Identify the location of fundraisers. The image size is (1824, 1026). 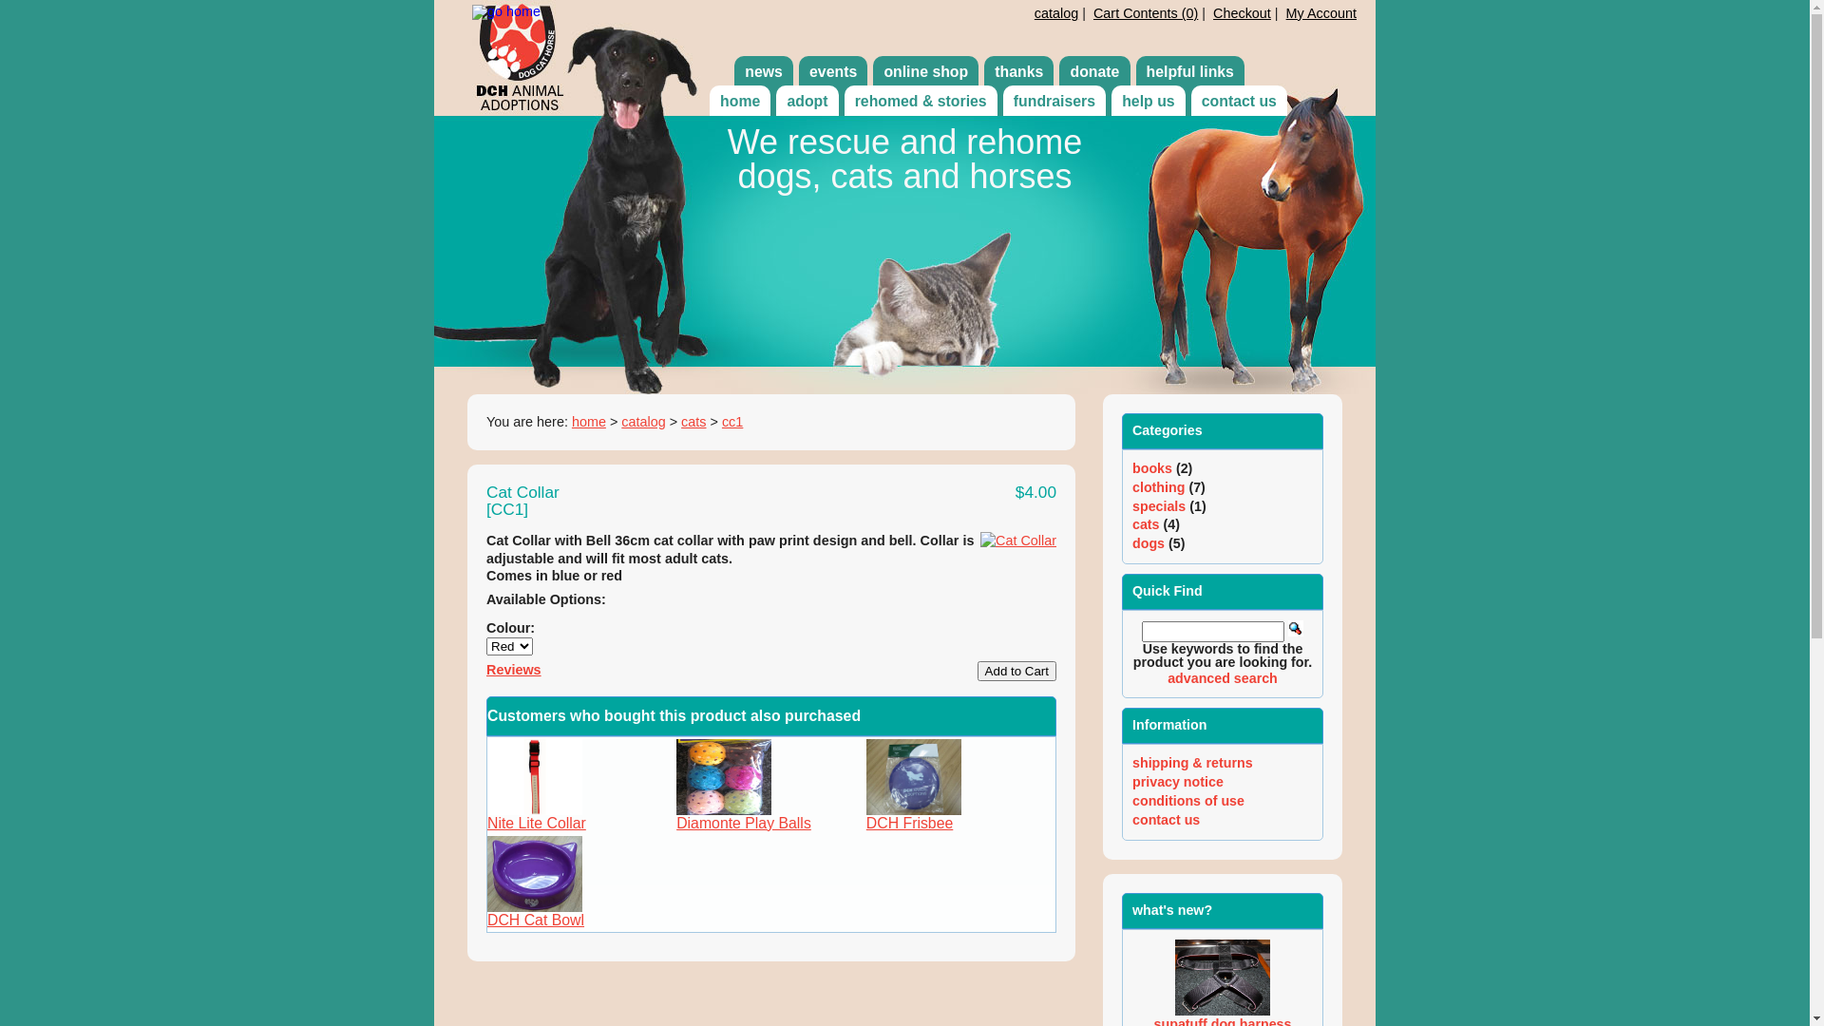
(1054, 102).